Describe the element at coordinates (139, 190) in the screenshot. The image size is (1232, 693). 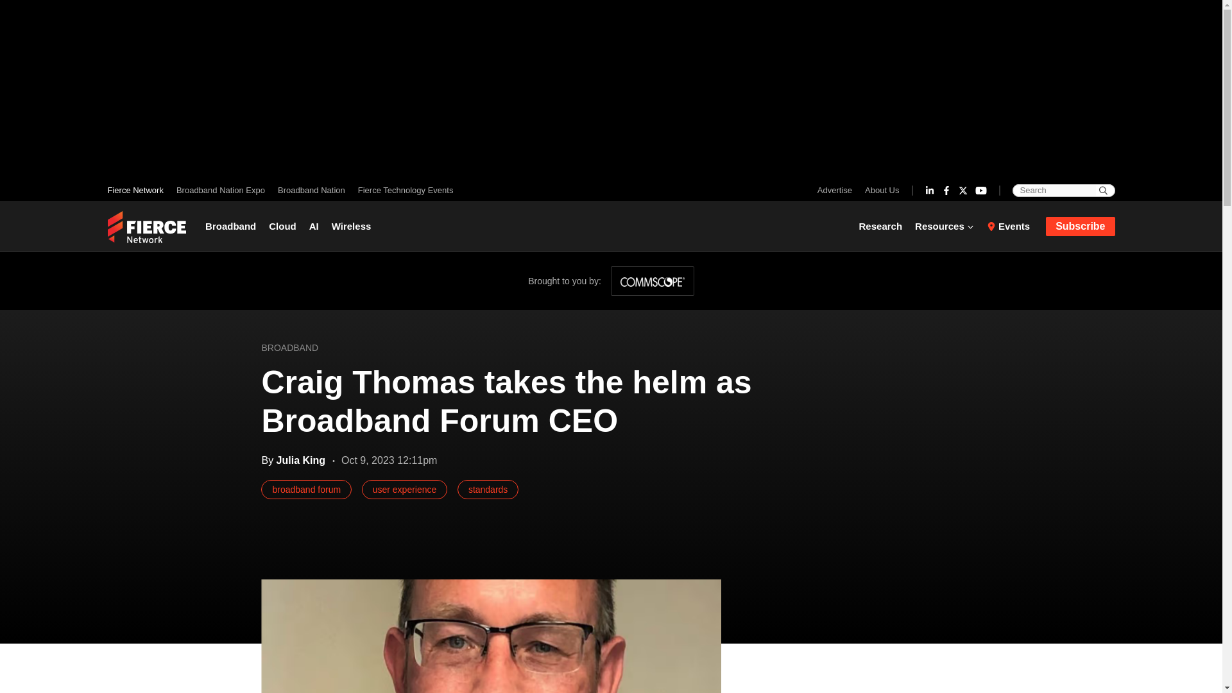
I see `Fierce Network` at that location.